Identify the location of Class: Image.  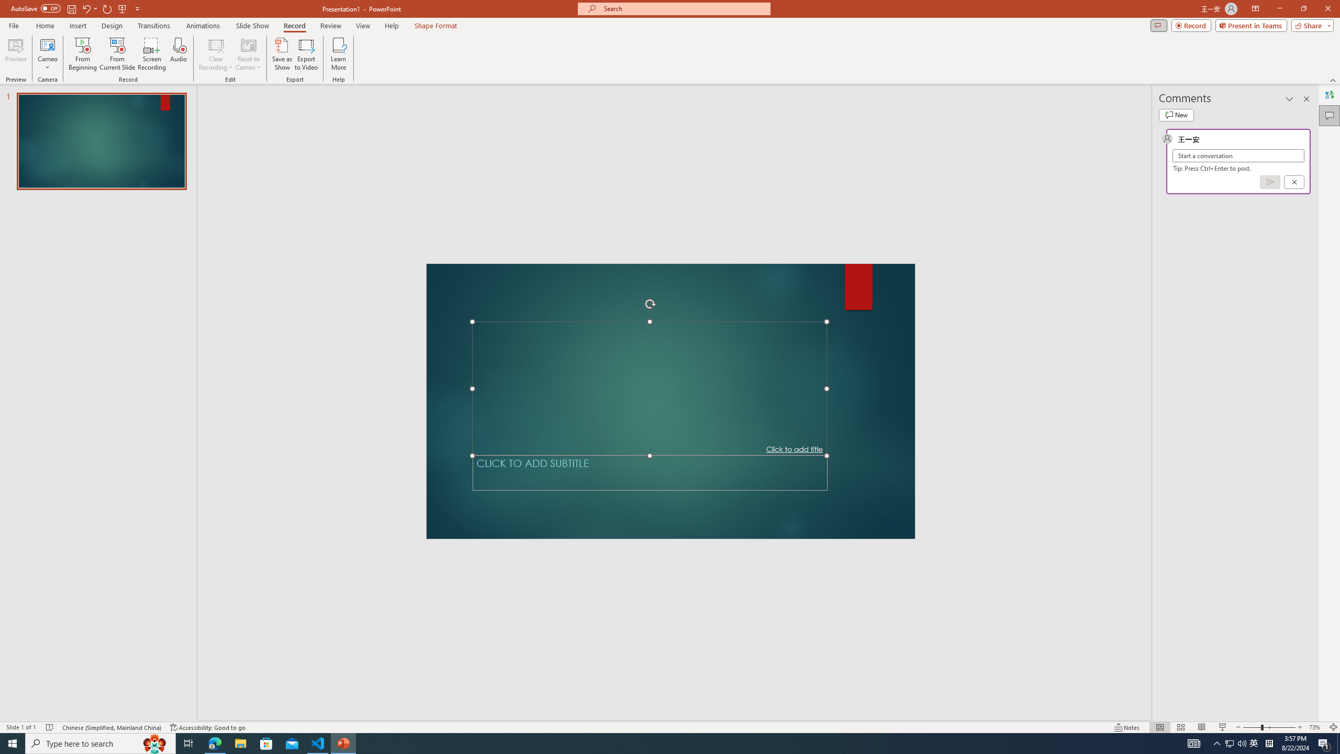
(1176, 737).